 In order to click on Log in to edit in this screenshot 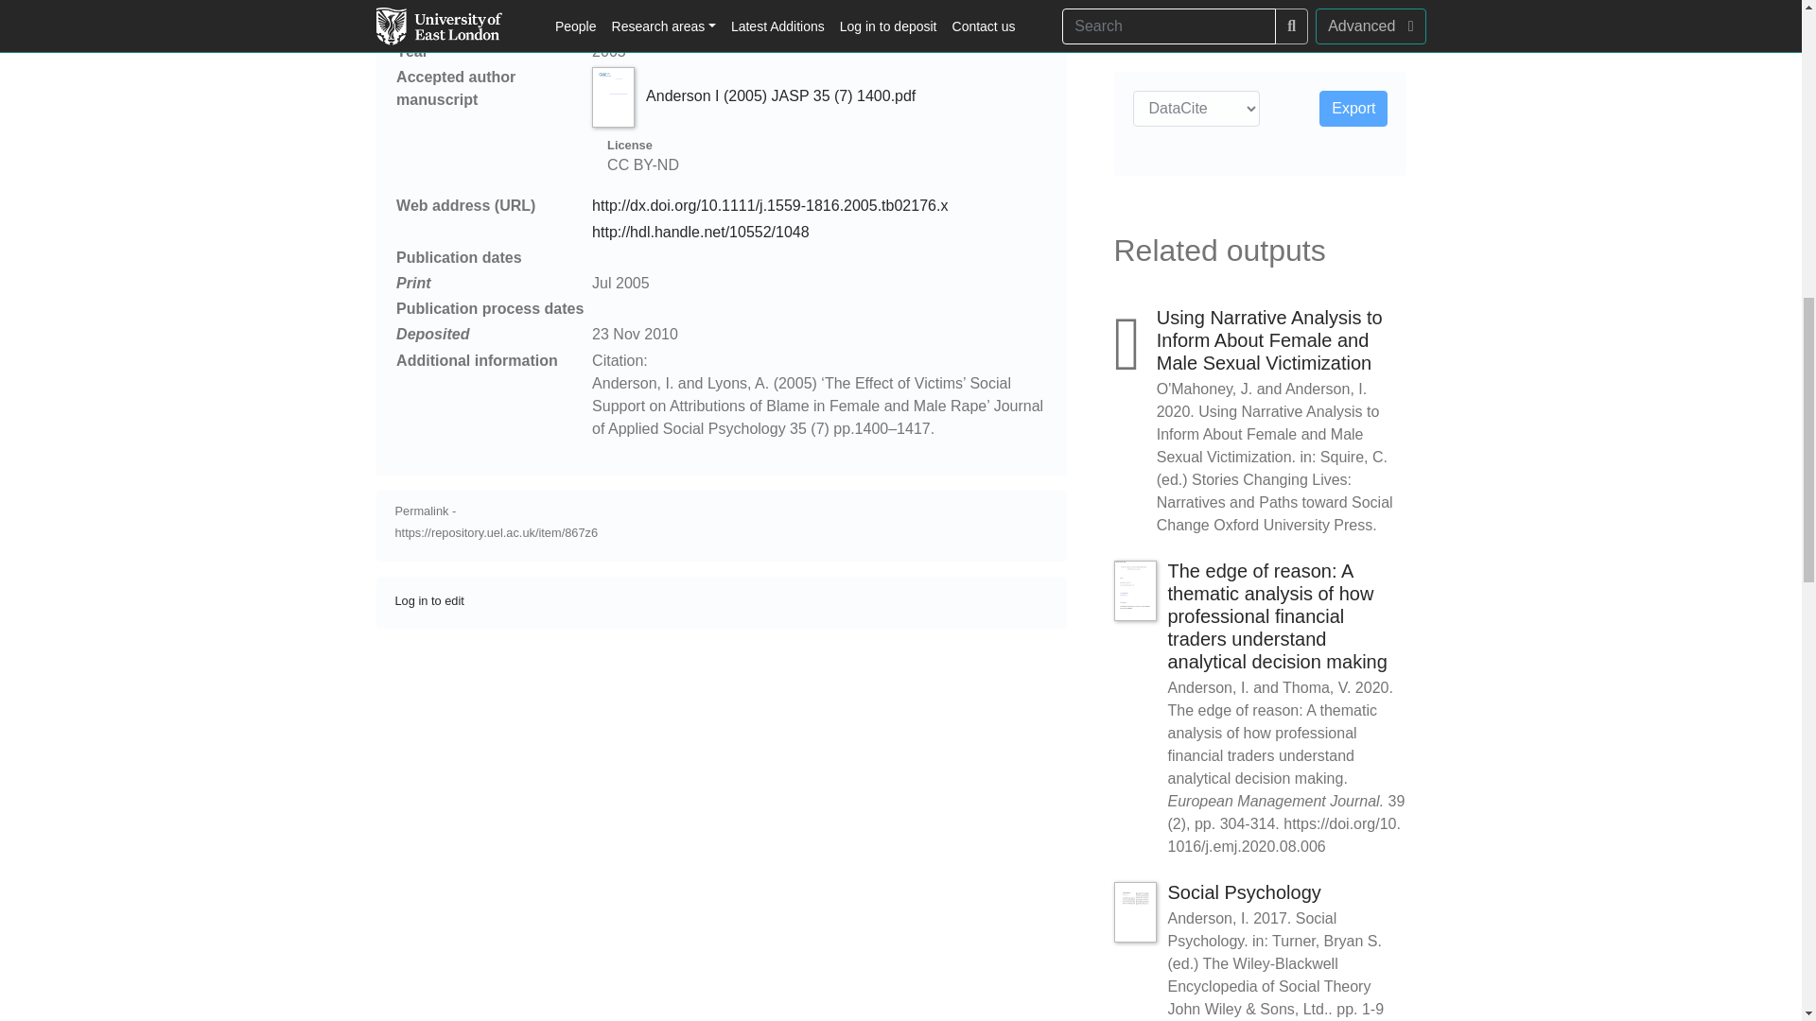, I will do `click(429, 599)`.